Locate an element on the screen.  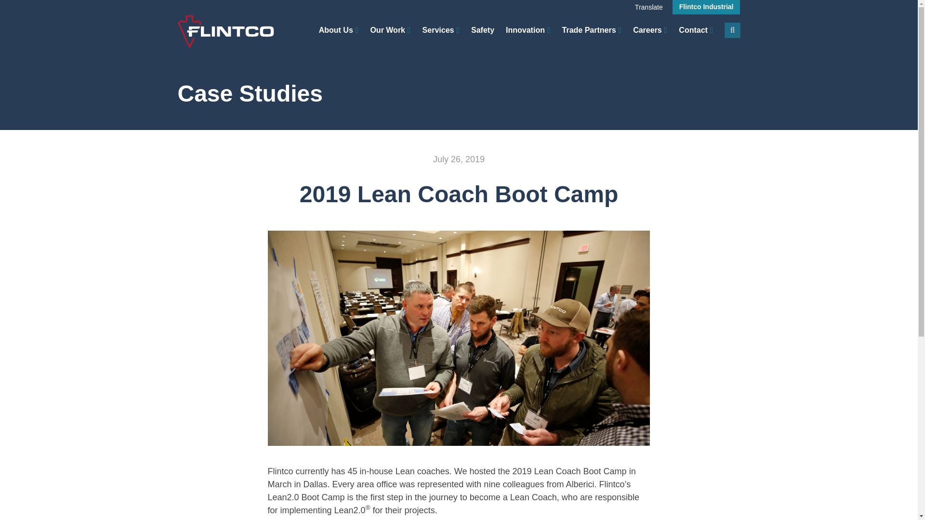
Services is located at coordinates (441, 30).